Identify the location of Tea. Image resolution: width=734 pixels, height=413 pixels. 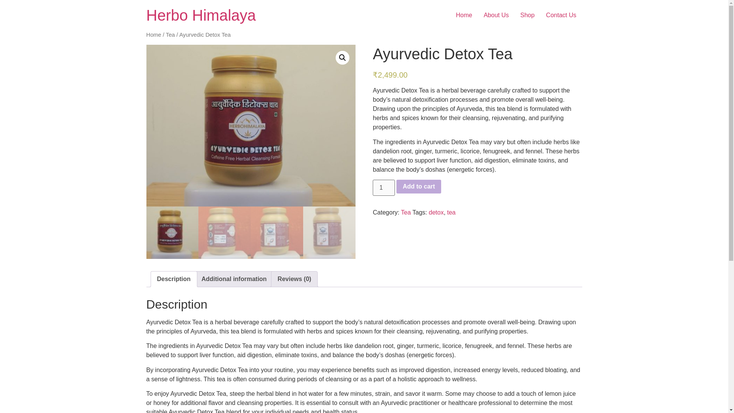
(171, 35).